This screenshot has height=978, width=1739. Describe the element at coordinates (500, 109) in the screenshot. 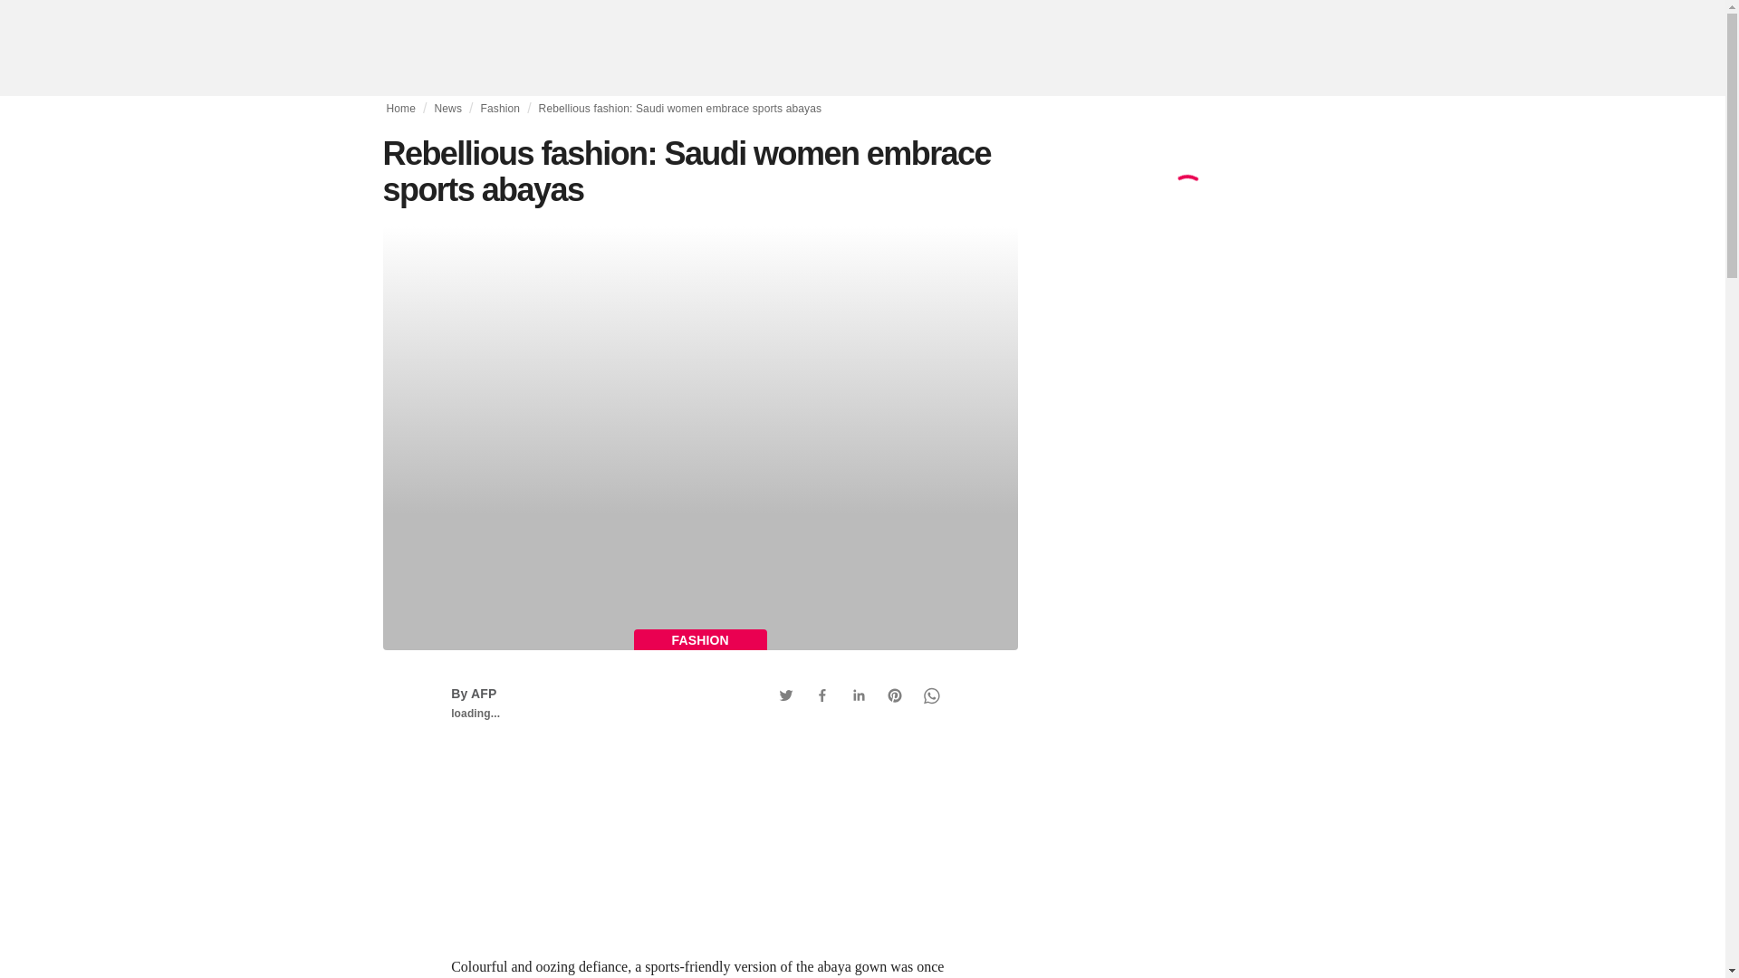

I see `Fashion` at that location.